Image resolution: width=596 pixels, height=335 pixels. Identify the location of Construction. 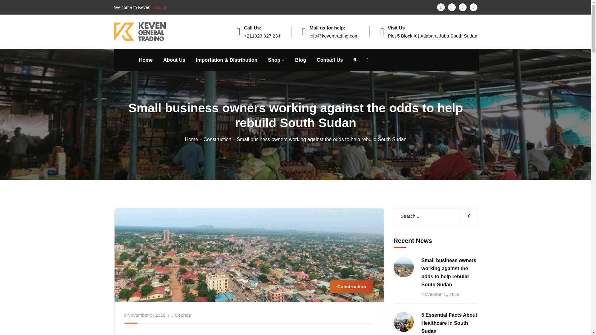
(220, 139).